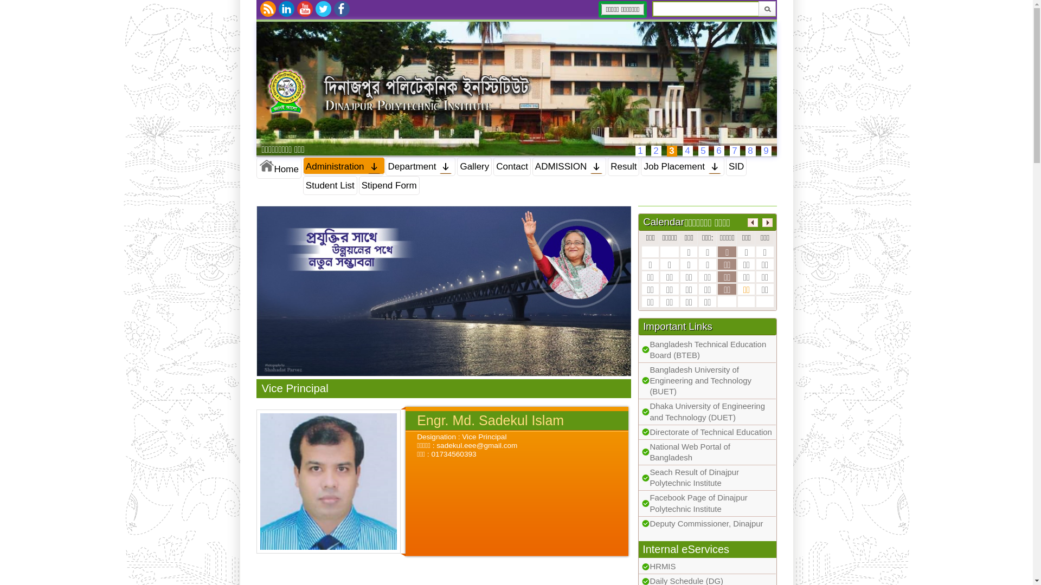 Image resolution: width=1041 pixels, height=585 pixels. What do you see at coordinates (701, 381) in the screenshot?
I see `Bangladesh University of Engineering and Technology (BUET)` at bounding box center [701, 381].